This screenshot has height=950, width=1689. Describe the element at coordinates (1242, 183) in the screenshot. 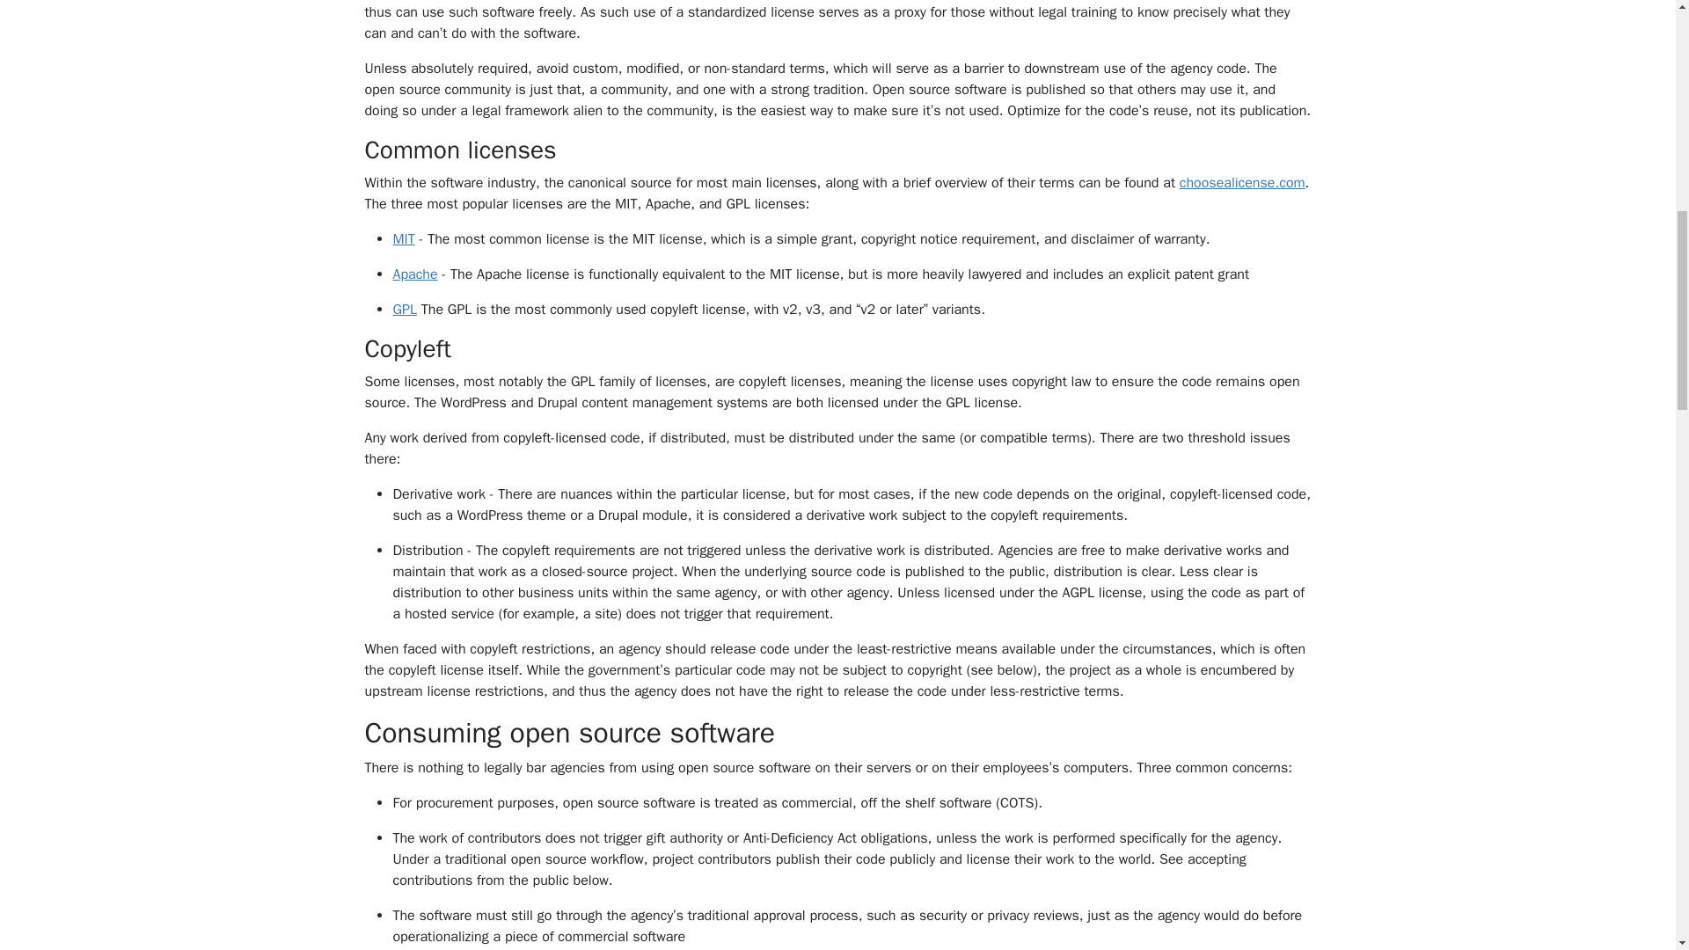

I see `choosealicense.com` at that location.